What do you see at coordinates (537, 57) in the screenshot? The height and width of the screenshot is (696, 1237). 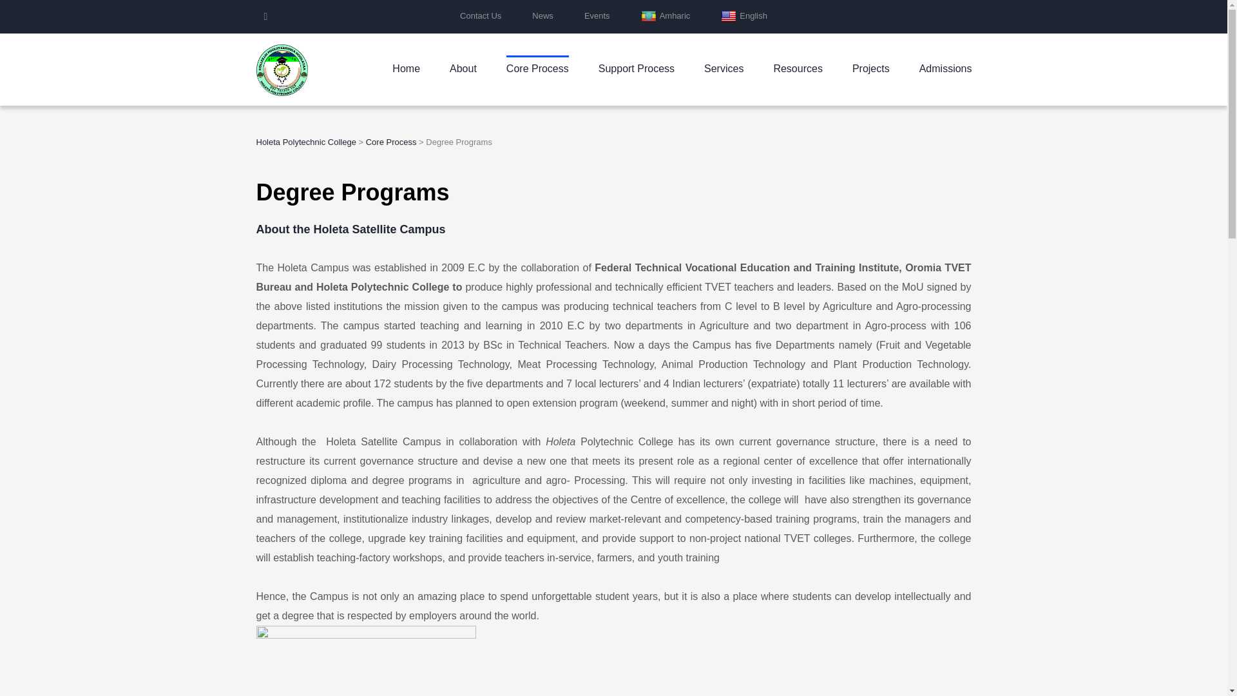 I see `Core Process` at bounding box center [537, 57].